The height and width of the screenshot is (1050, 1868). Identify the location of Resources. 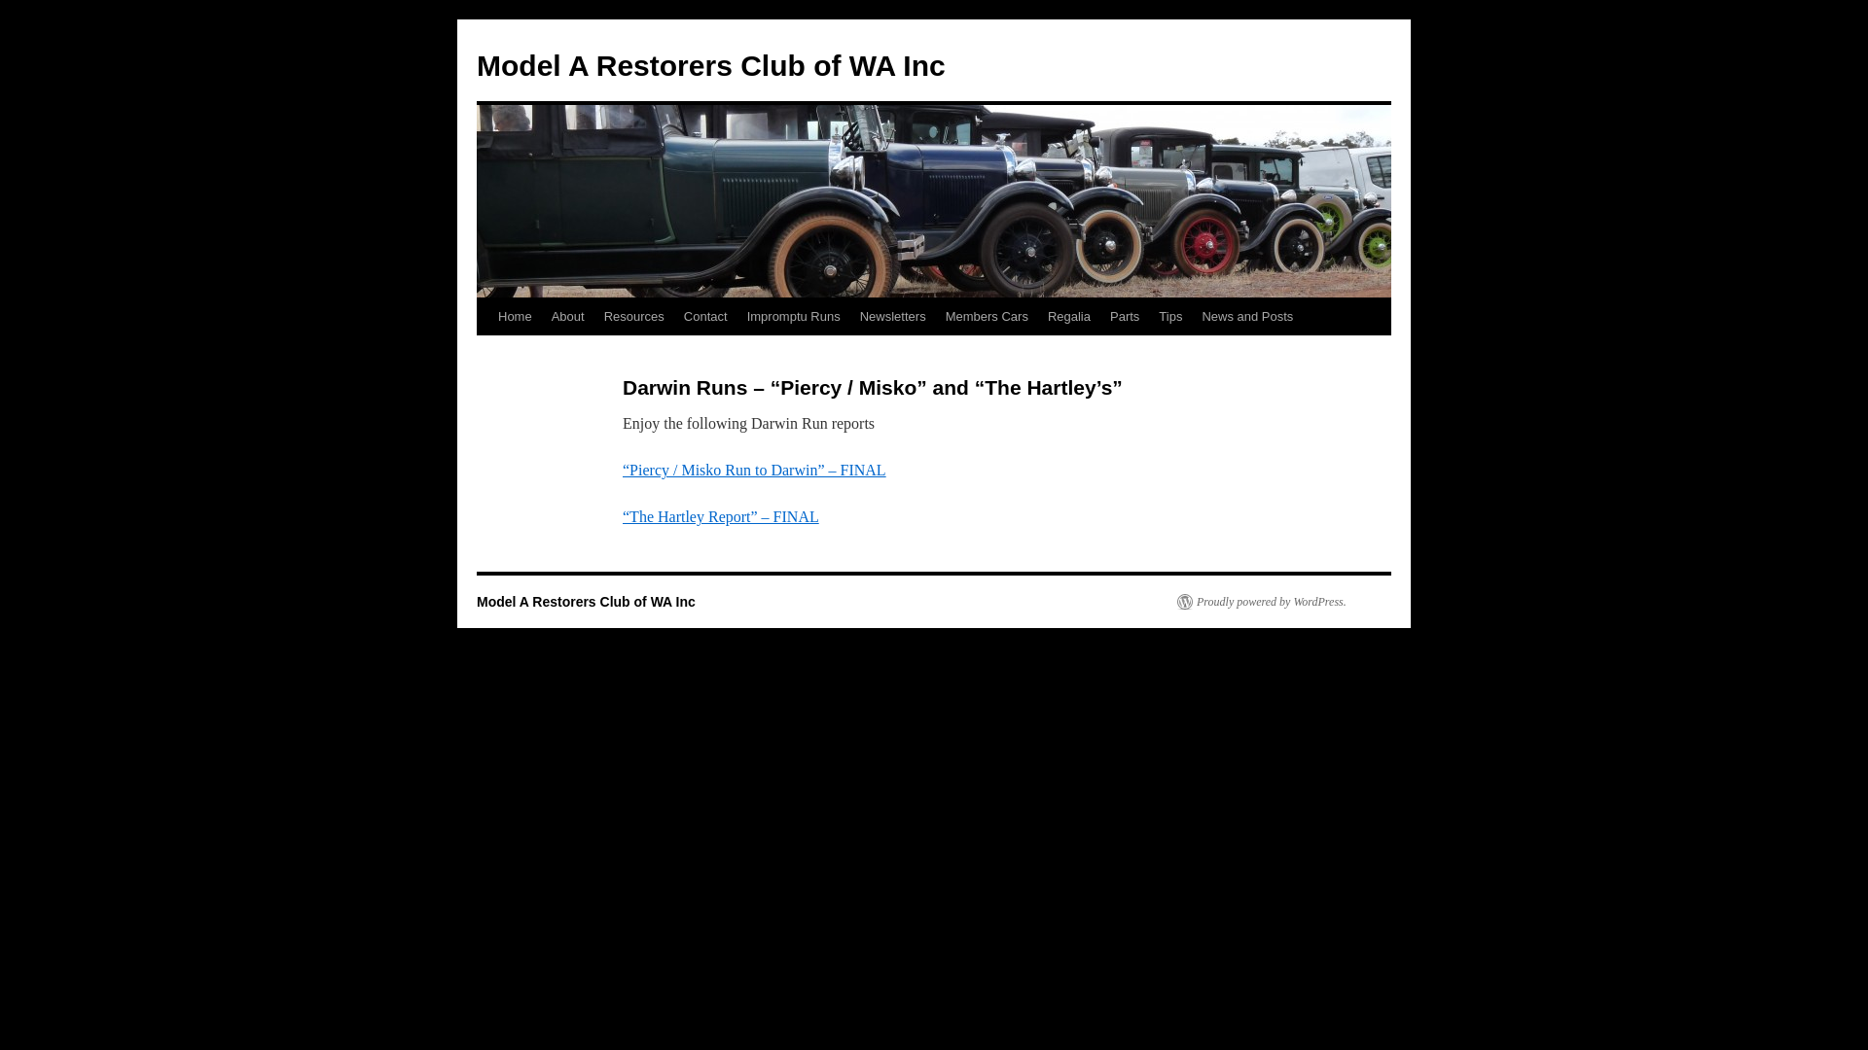
(634, 317).